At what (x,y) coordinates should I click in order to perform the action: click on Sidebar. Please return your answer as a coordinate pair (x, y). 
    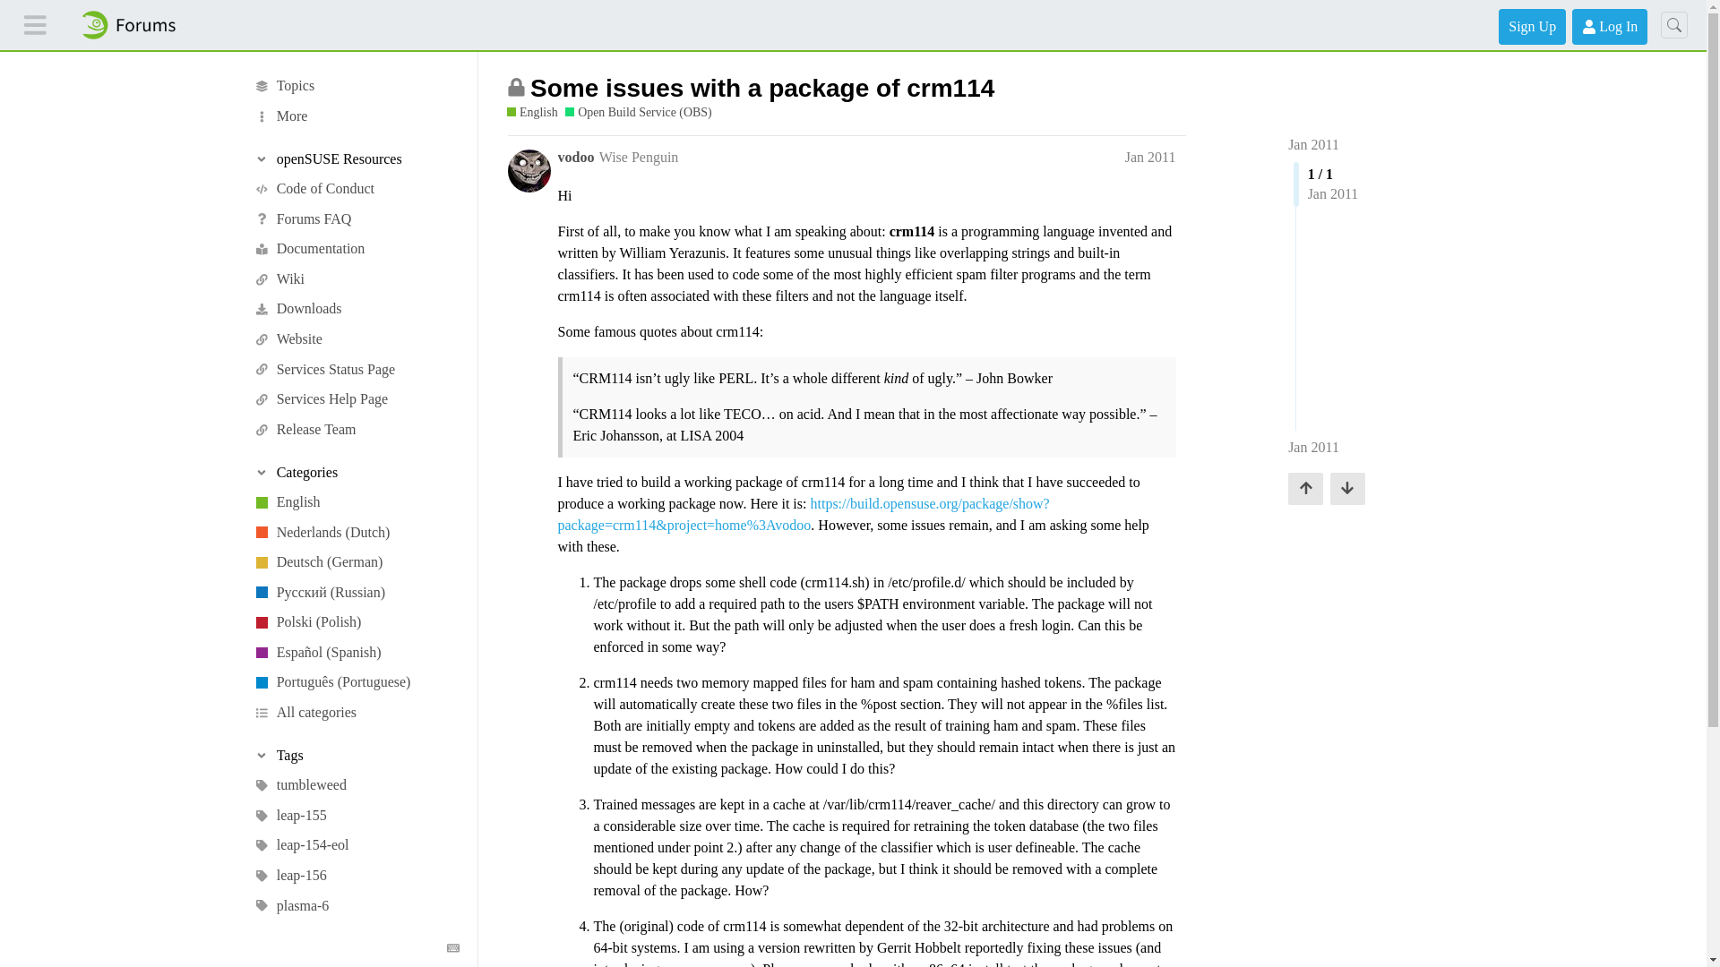
    Looking at the image, I should click on (35, 25).